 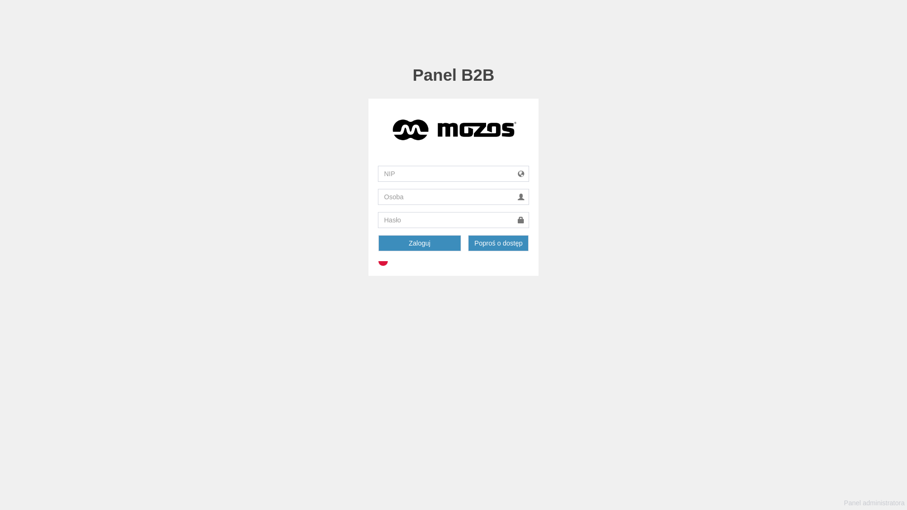 What do you see at coordinates (419, 243) in the screenshot?
I see `Zaloguj` at bounding box center [419, 243].